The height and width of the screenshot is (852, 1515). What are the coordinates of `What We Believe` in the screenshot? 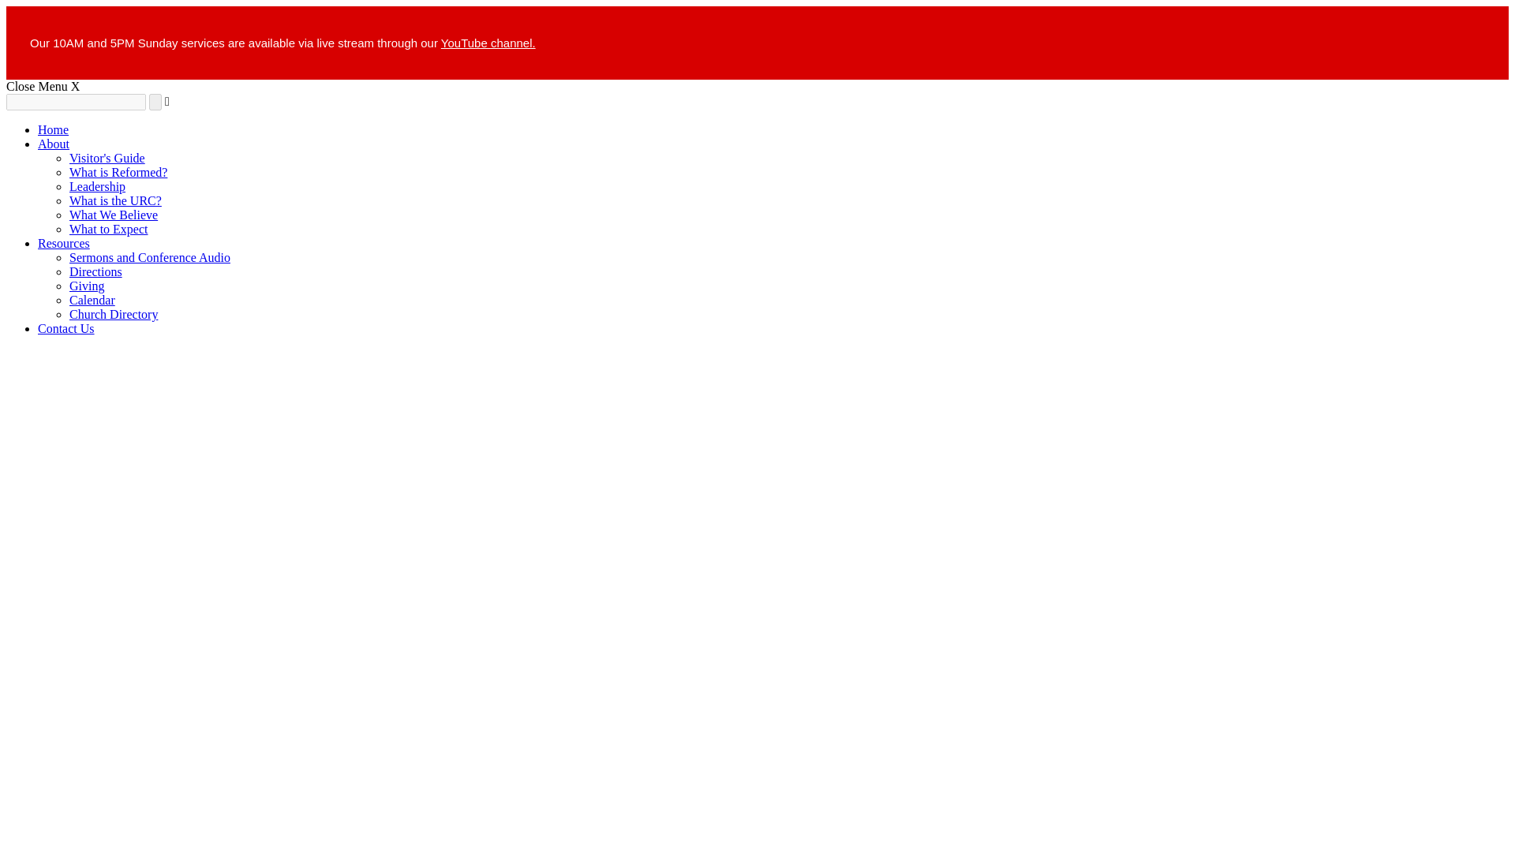 It's located at (114, 215).